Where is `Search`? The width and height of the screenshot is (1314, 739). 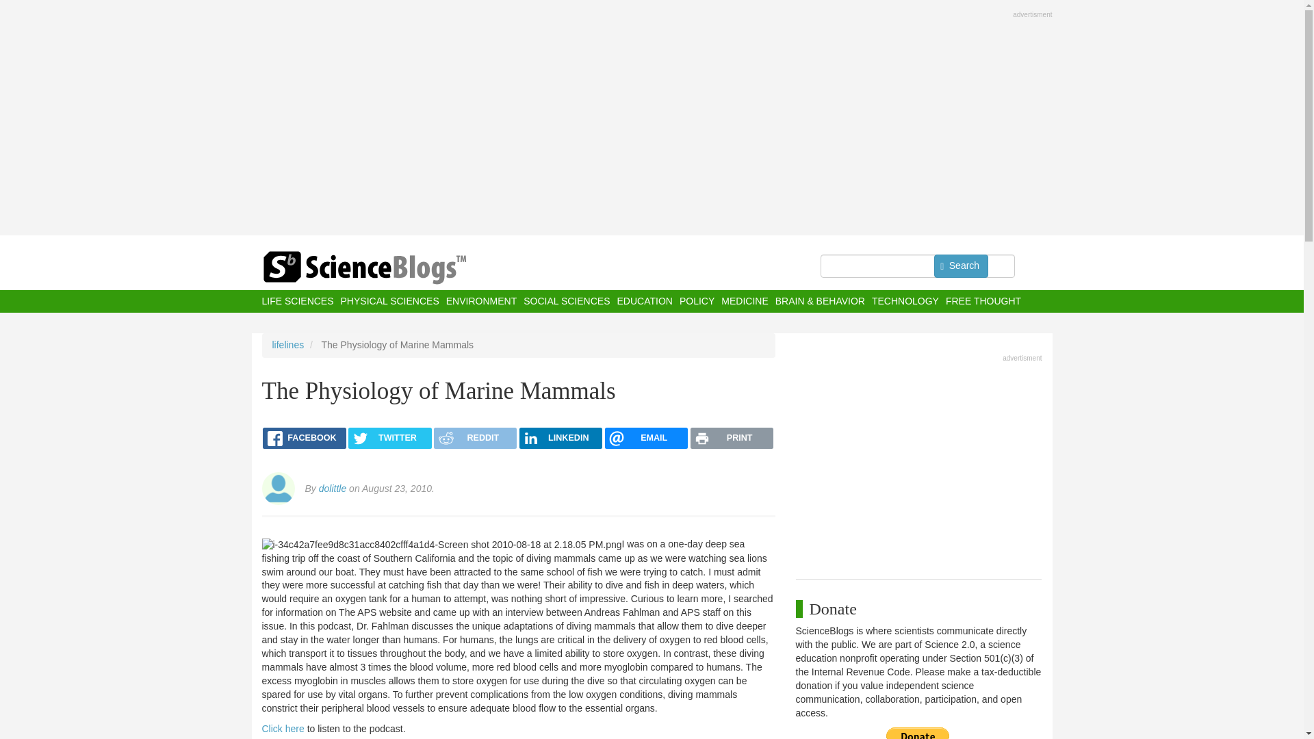 Search is located at coordinates (961, 265).